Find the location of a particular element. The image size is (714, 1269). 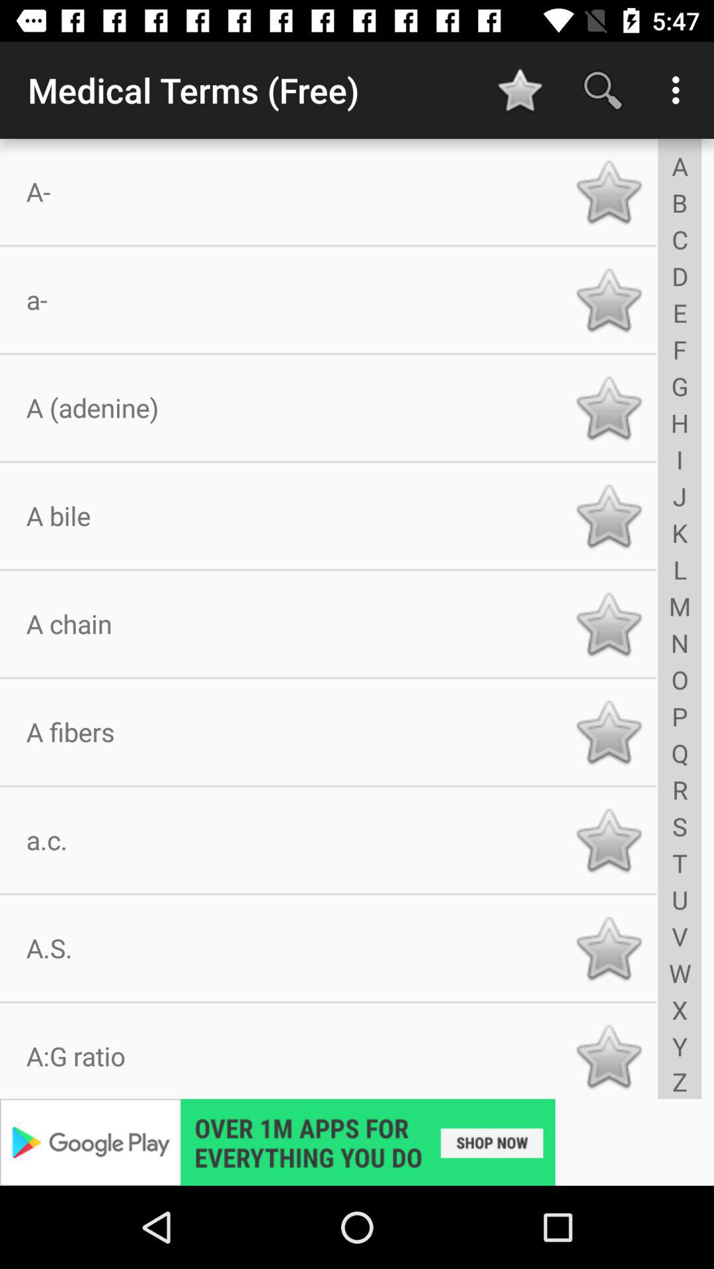

add a g ratio to favorites is located at coordinates (608, 1056).